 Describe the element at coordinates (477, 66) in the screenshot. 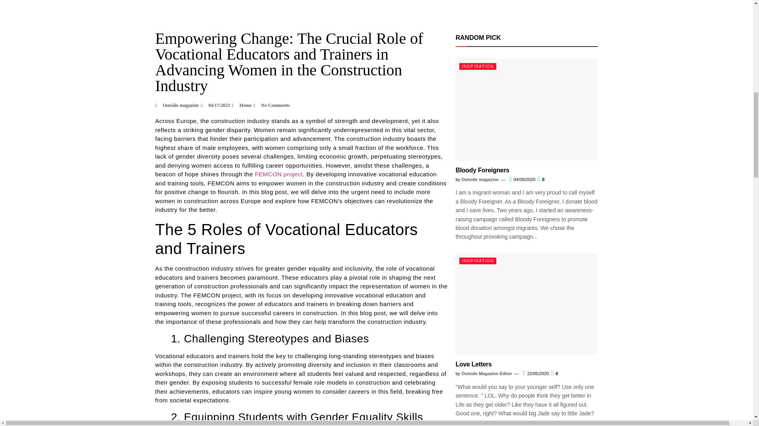

I see `INSPIRATION` at that location.